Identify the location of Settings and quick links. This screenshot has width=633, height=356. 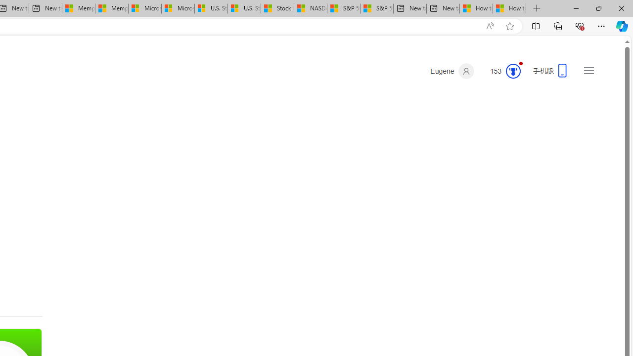
(588, 70).